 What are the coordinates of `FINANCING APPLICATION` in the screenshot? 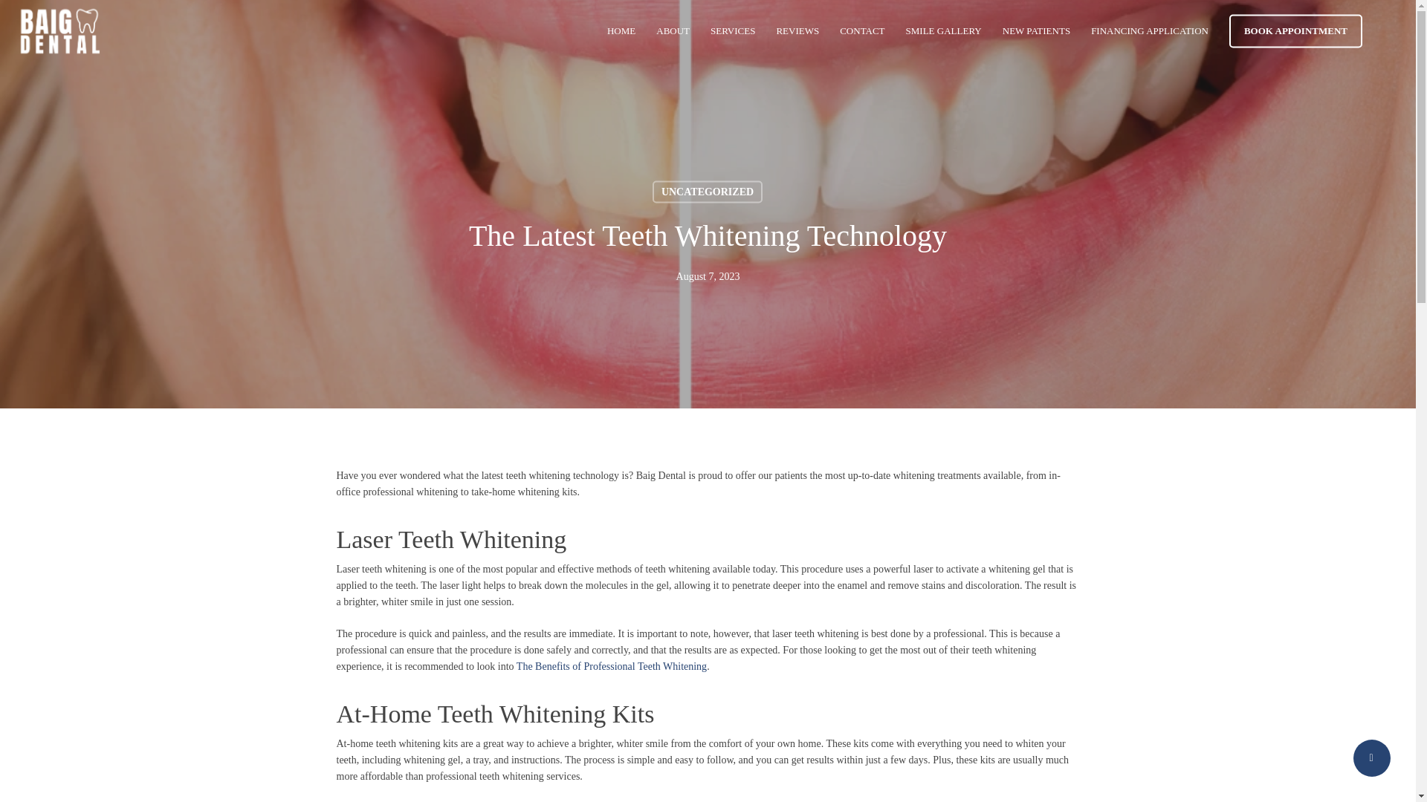 It's located at (1150, 31).